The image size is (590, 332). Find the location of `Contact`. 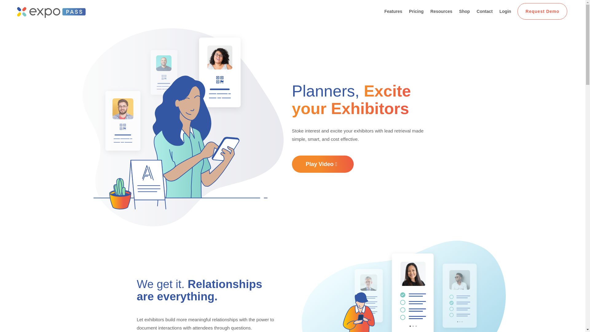

Contact is located at coordinates (485, 11).